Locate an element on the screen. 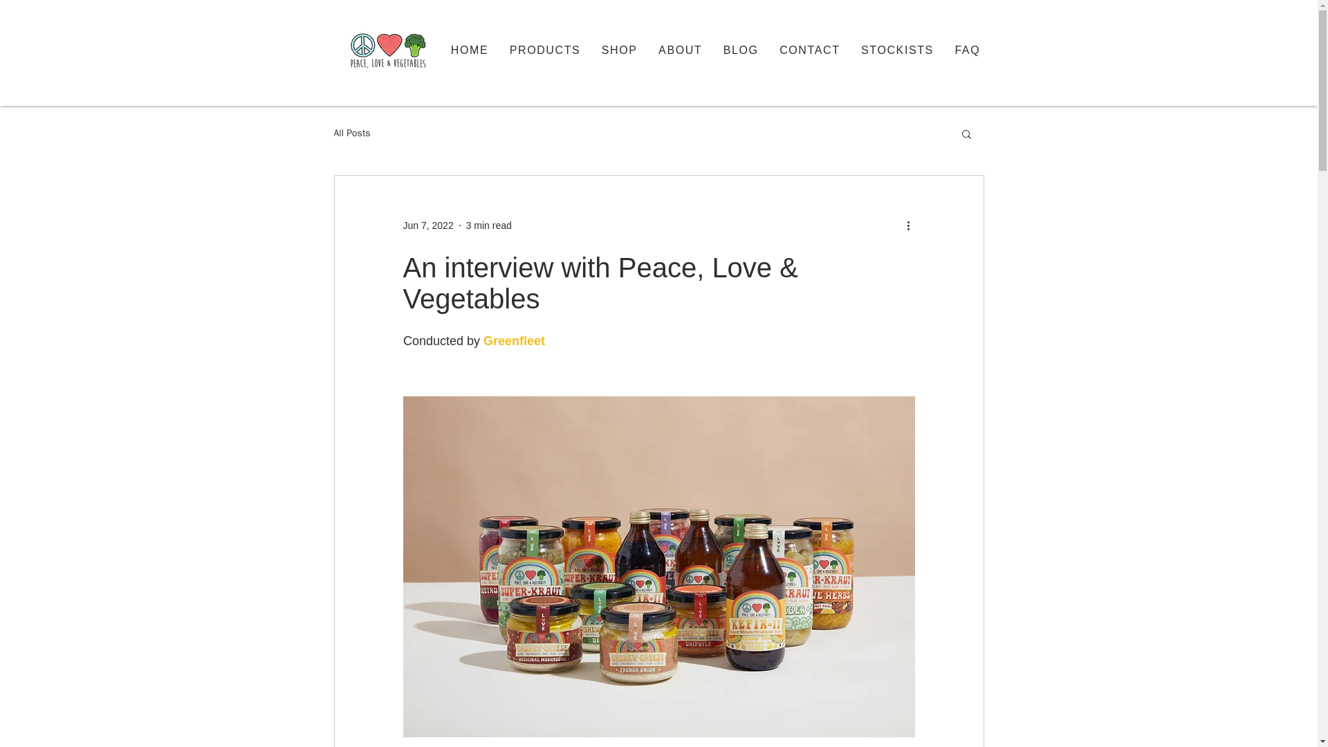  CONTACT is located at coordinates (809, 50).